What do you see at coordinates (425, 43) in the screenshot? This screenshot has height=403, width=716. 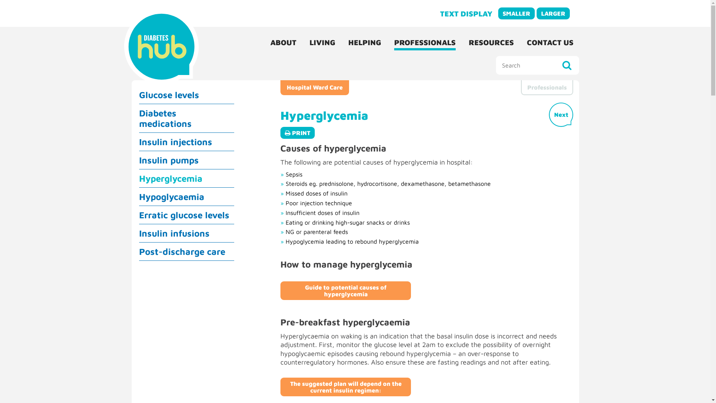 I see `PROFESSIONALS` at bounding box center [425, 43].